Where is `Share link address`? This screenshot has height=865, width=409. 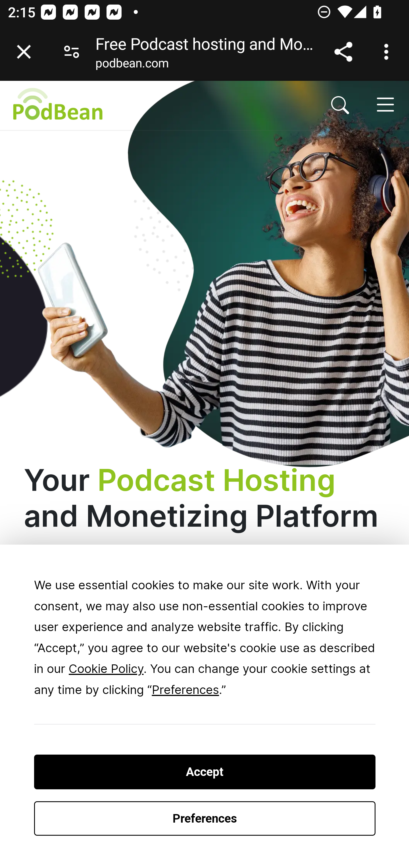
Share link address is located at coordinates (343, 52).